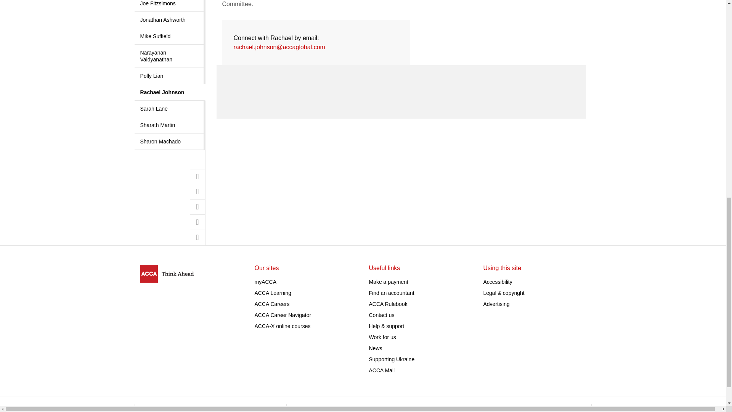 The image size is (732, 412). I want to click on Supporting Ukraine, so click(392, 359).